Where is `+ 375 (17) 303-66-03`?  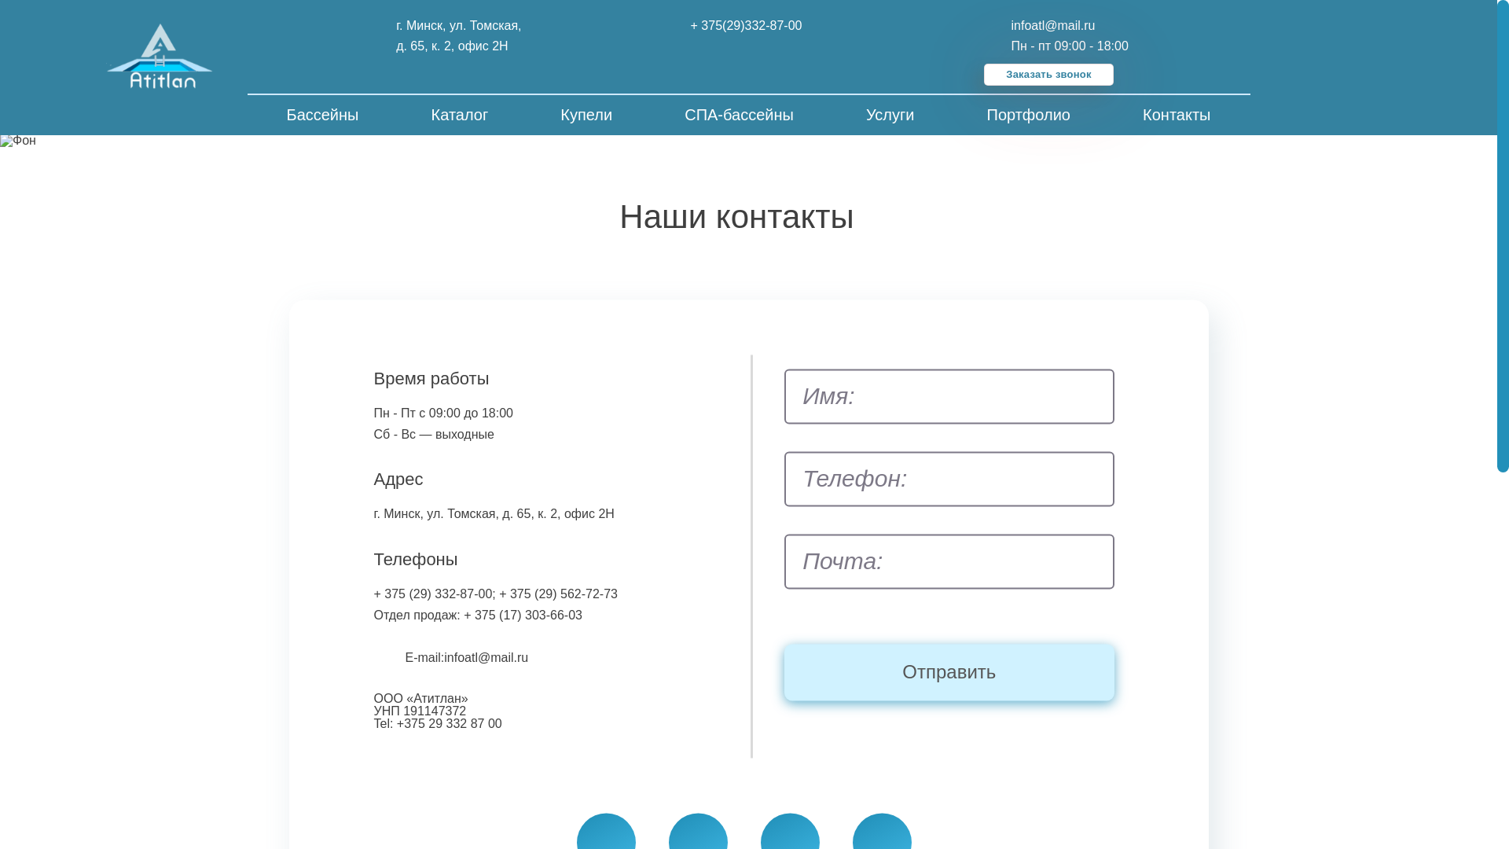
+ 375 (17) 303-66-03 is located at coordinates (523, 615).